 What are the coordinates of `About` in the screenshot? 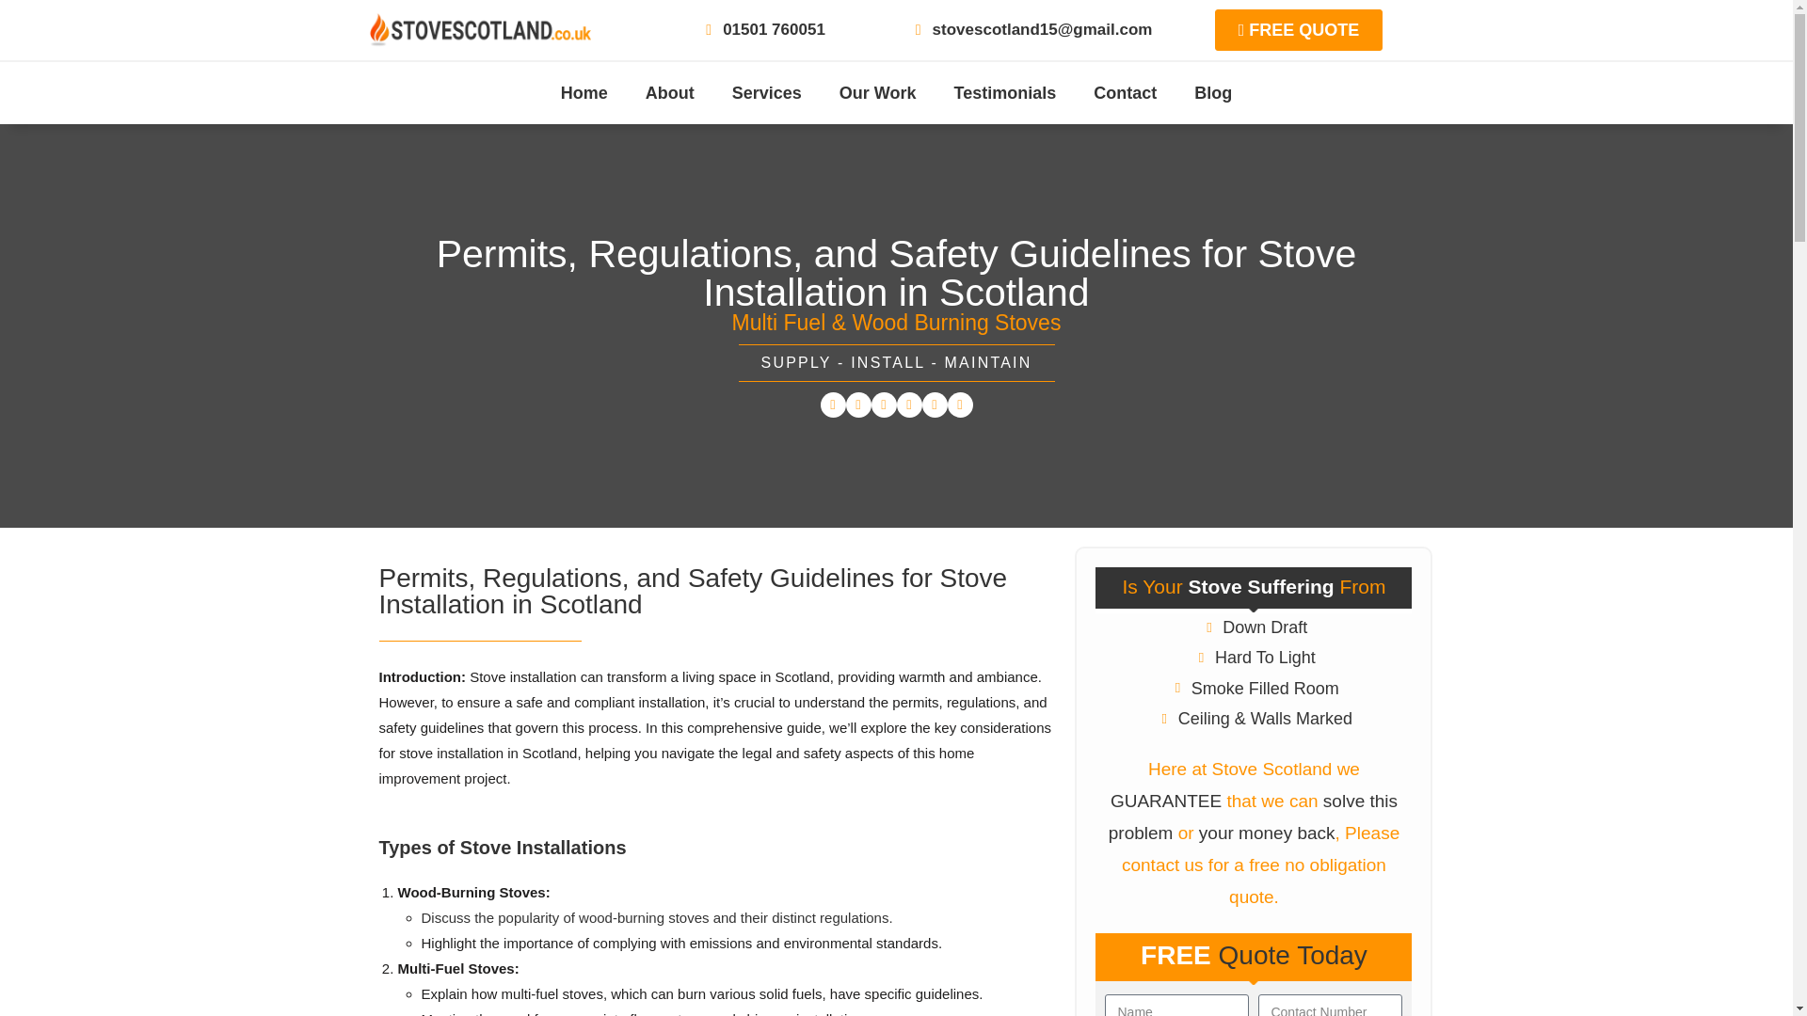 It's located at (670, 92).